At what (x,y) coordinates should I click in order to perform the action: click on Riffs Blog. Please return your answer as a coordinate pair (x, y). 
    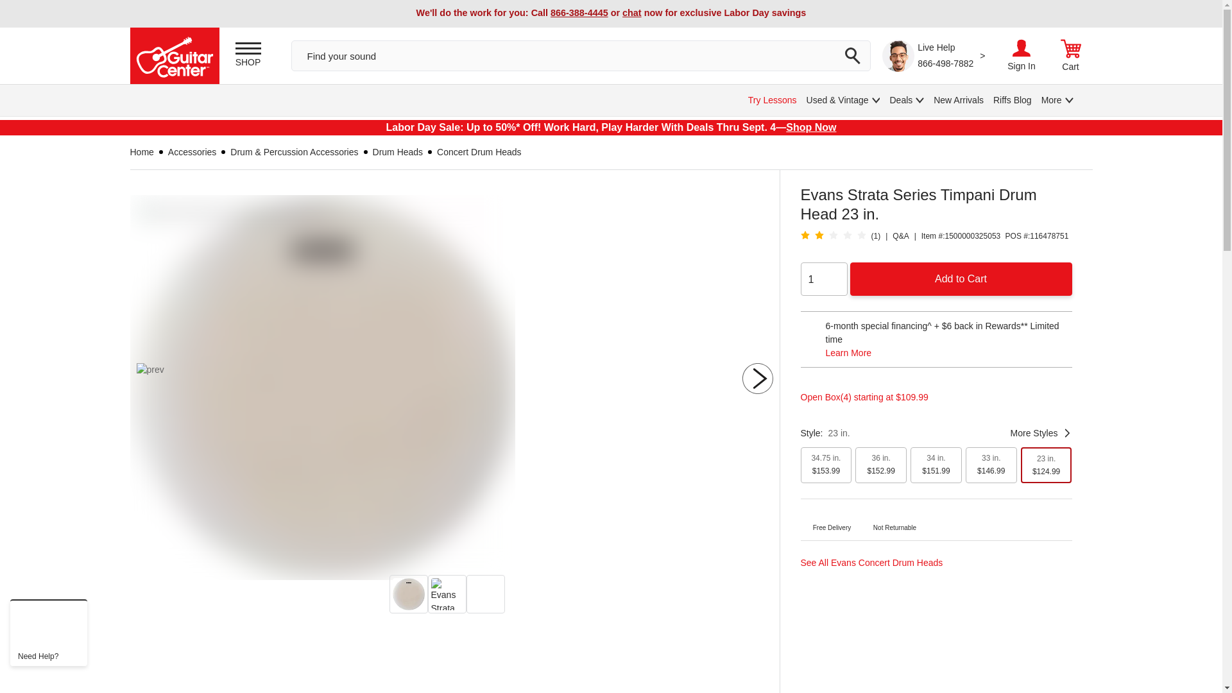
    Looking at the image, I should click on (1013, 100).